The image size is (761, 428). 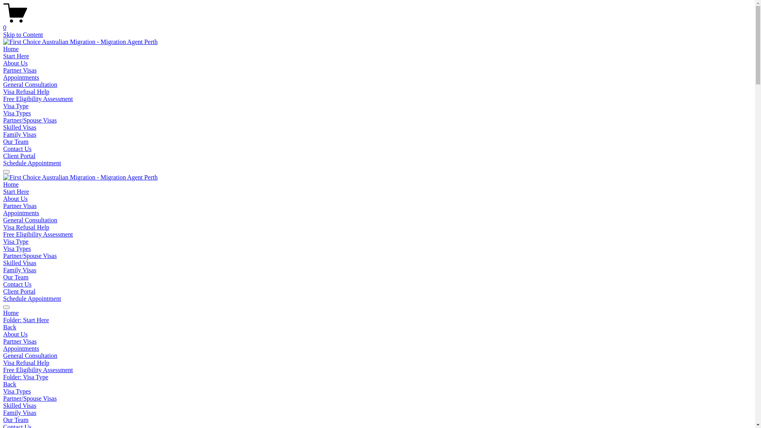 I want to click on Visa Types, so click(x=17, y=249).